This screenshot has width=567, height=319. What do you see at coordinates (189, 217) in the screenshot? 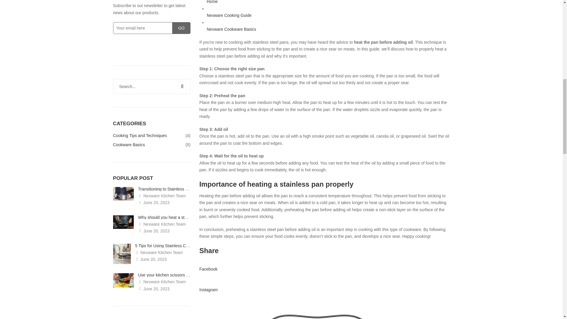
I see `Why should you heat a stainless pan before adding oil?` at bounding box center [189, 217].